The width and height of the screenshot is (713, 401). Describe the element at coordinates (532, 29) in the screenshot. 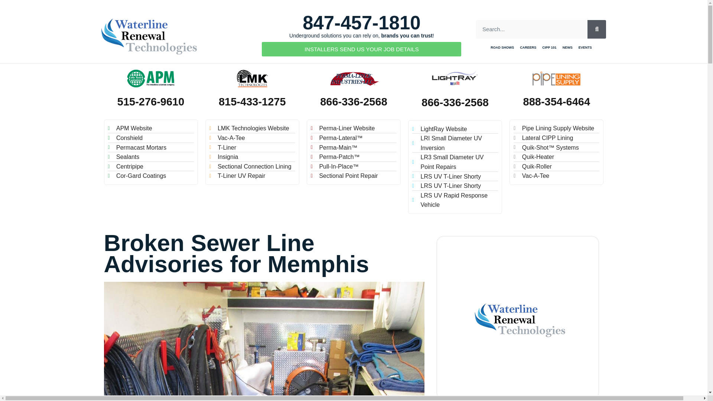

I see `Search` at that location.